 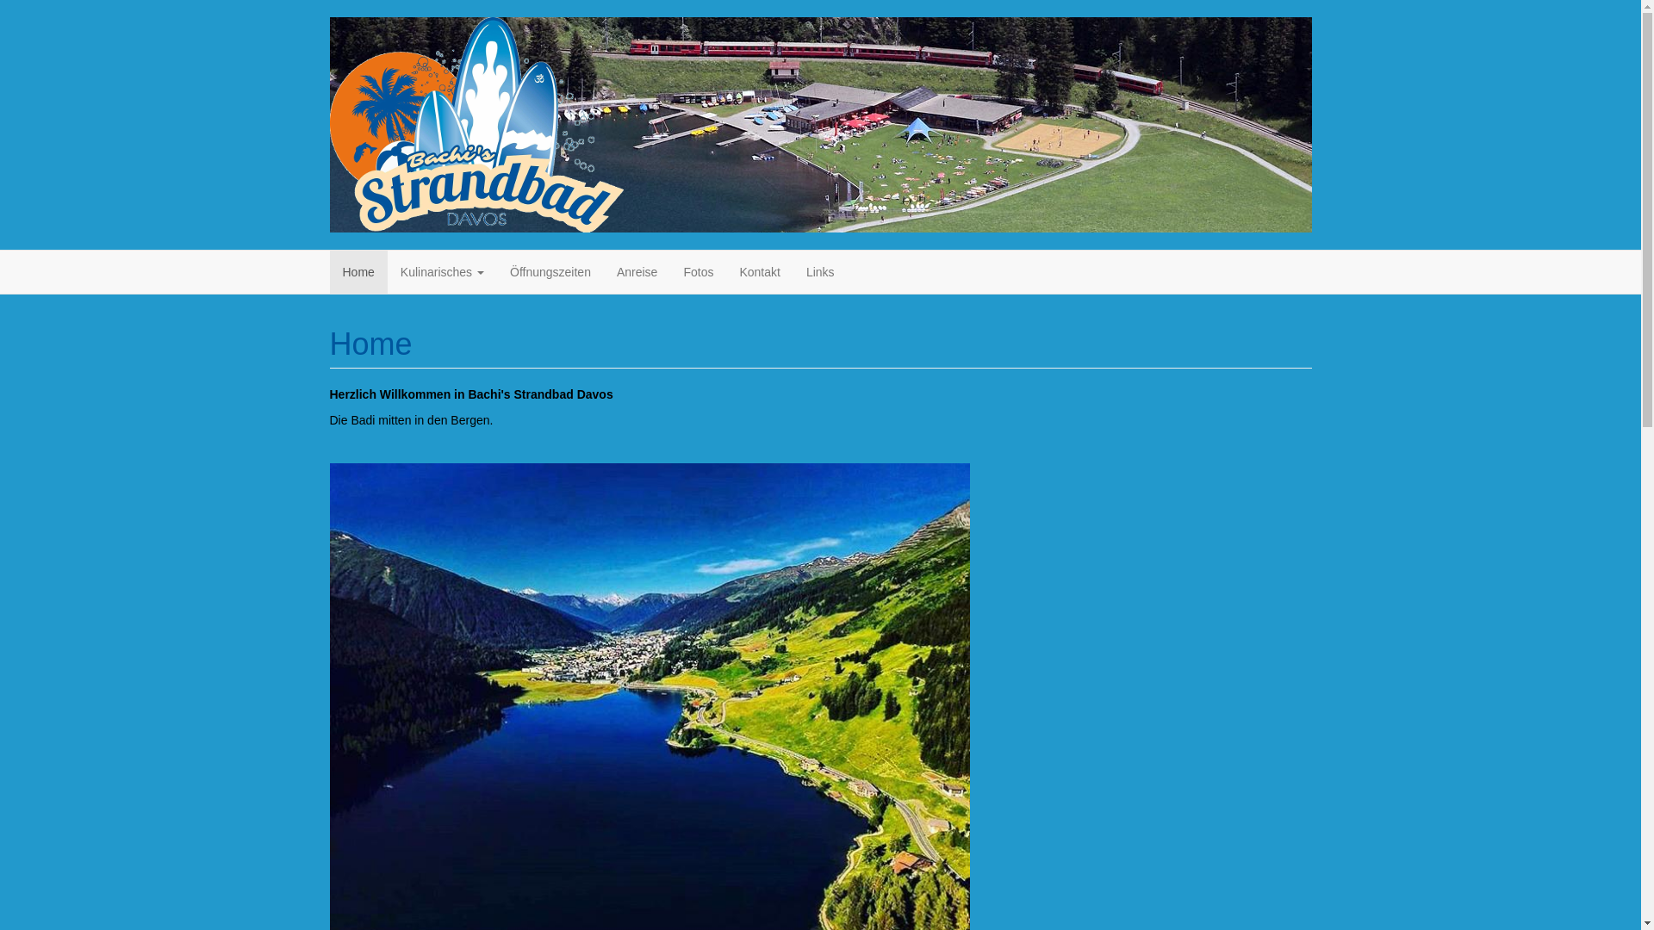 What do you see at coordinates (358, 272) in the screenshot?
I see `Home` at bounding box center [358, 272].